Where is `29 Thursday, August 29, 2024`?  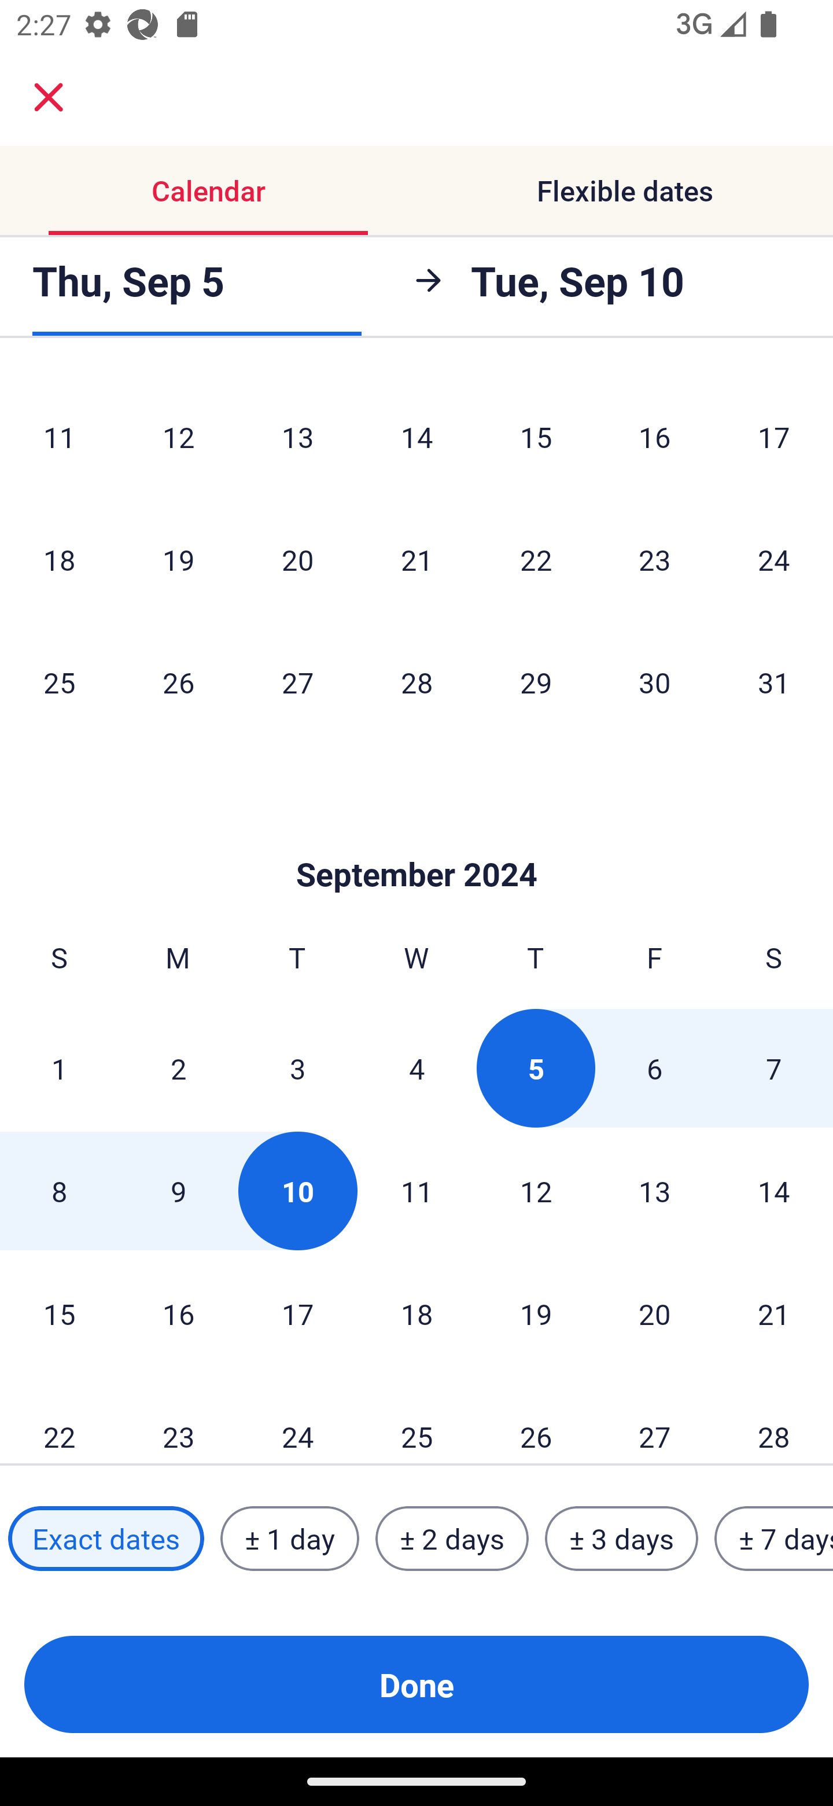
29 Thursday, August 29, 2024 is located at coordinates (536, 682).